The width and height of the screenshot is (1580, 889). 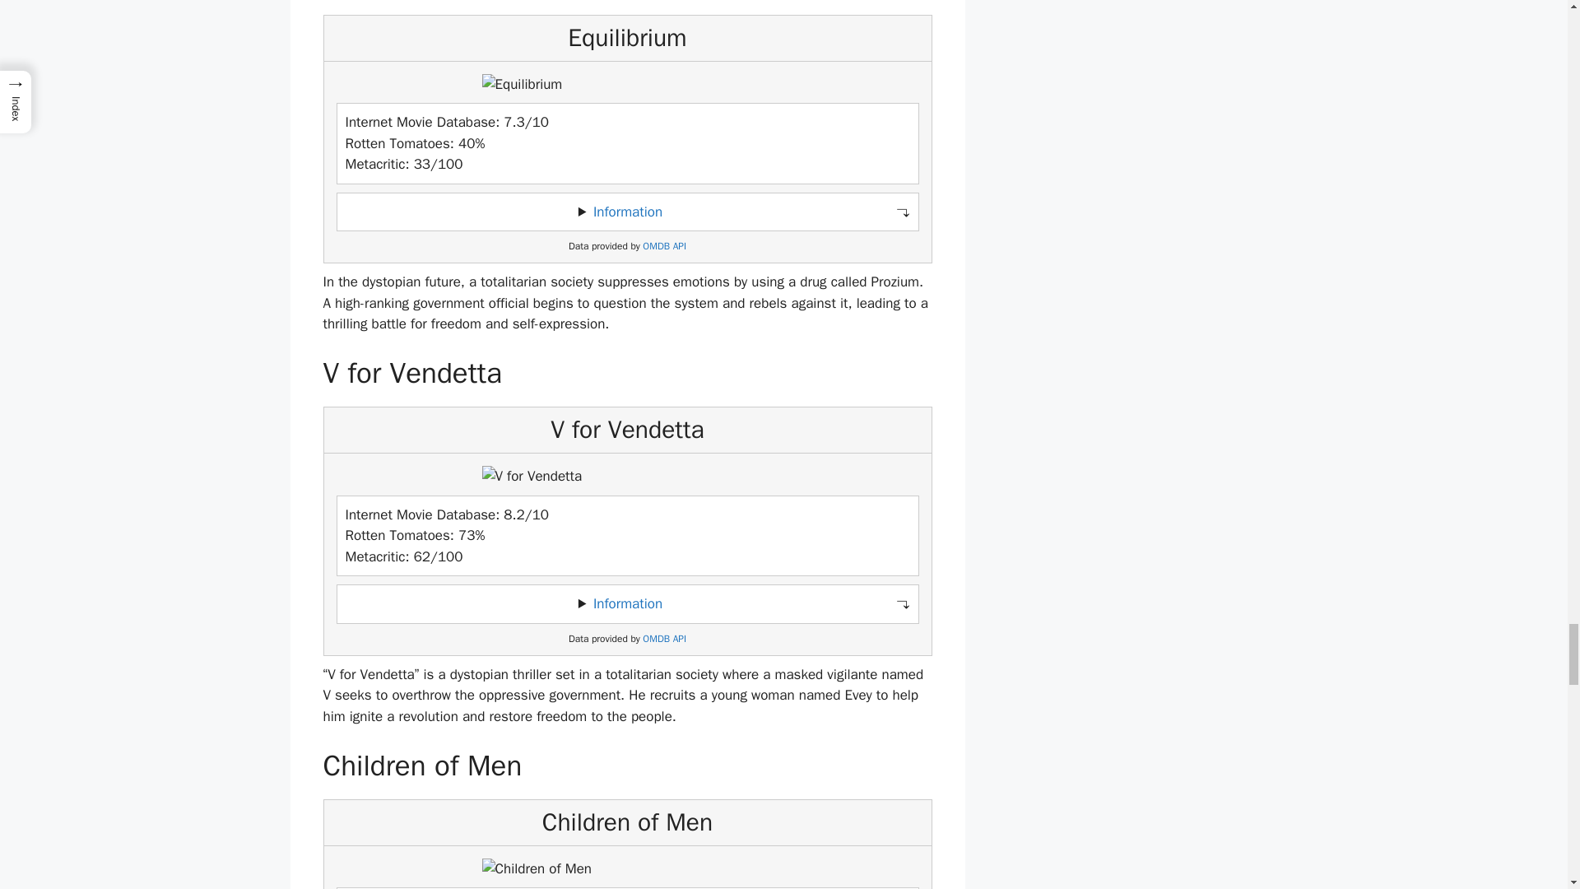 I want to click on OMDB API, so click(x=664, y=639).